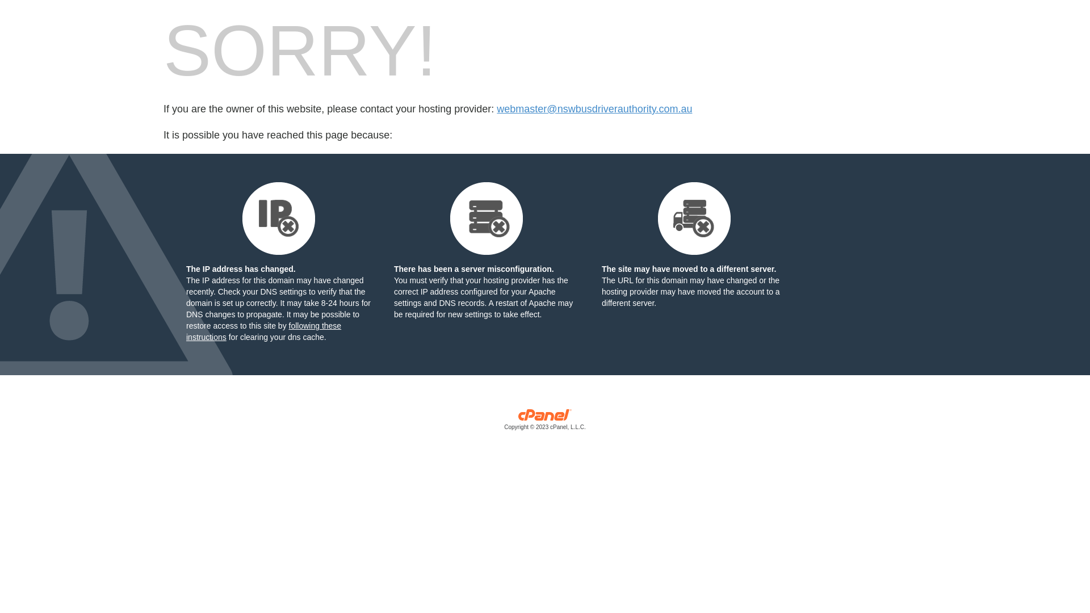  I want to click on webmaster@nswbusdriverauthority.com.au, so click(594, 109).